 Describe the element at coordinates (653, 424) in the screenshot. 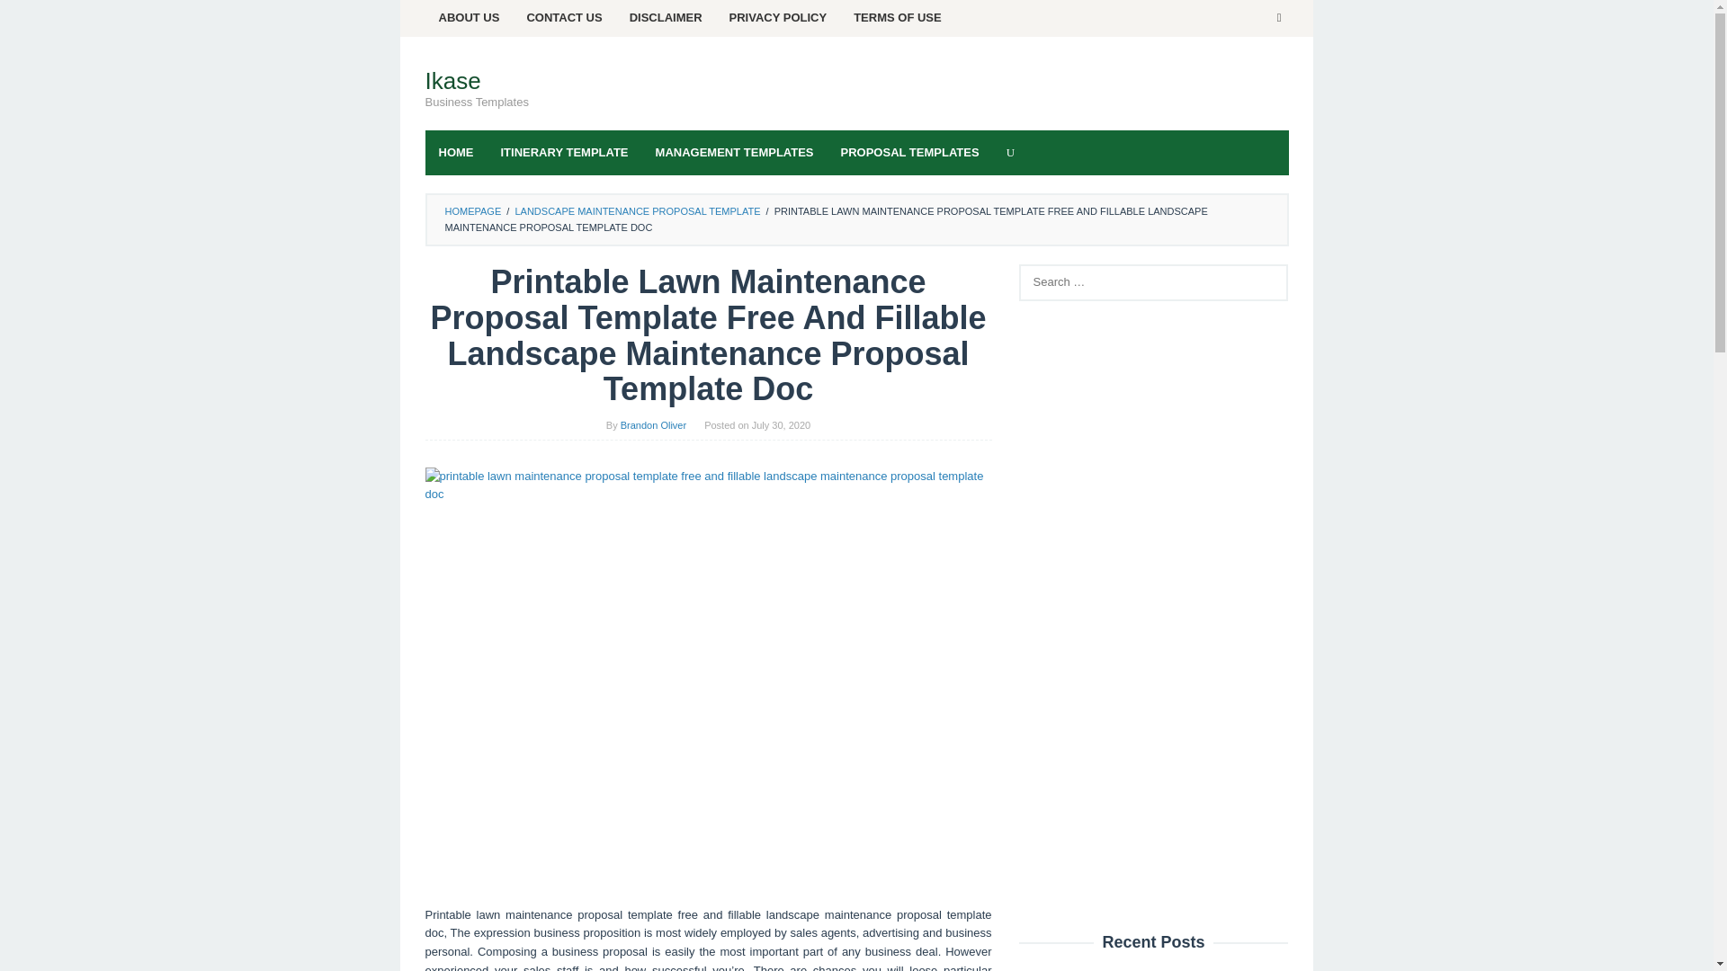

I see `Permalink to: Brandon Oliver` at that location.